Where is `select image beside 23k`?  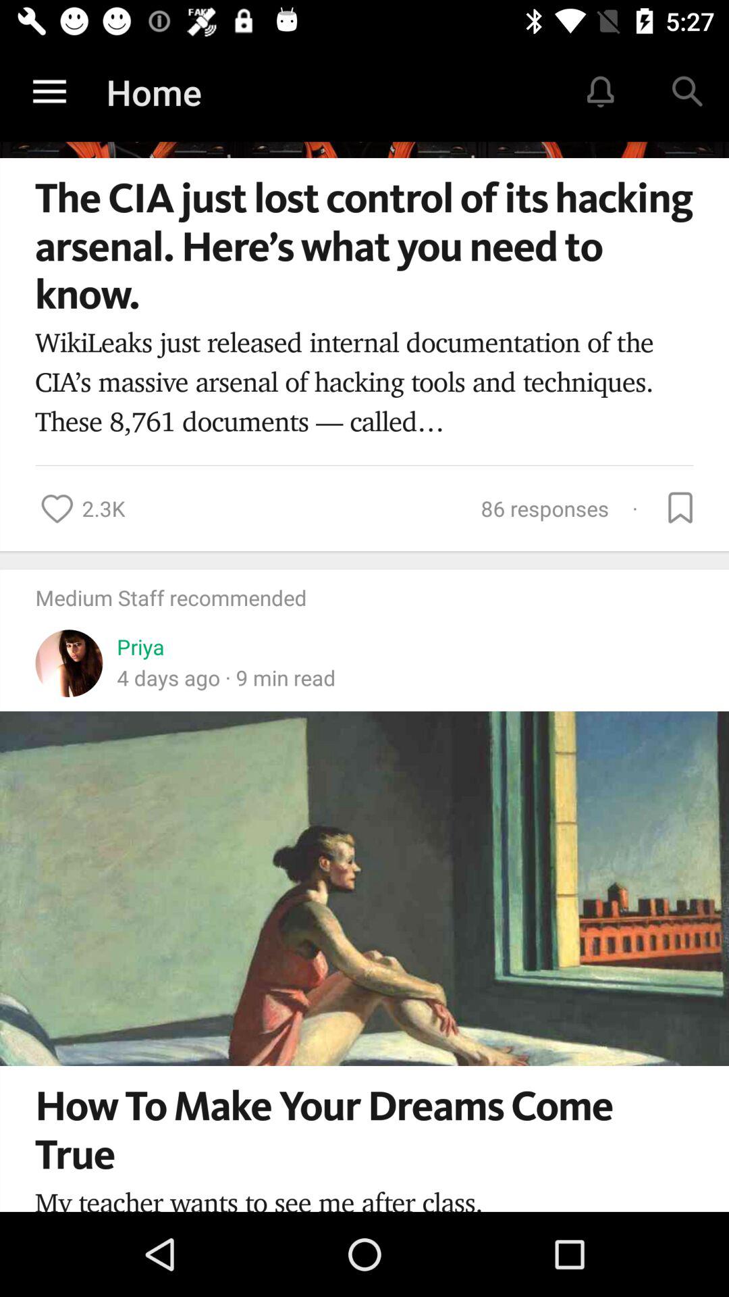 select image beside 23k is located at coordinates (57, 509).